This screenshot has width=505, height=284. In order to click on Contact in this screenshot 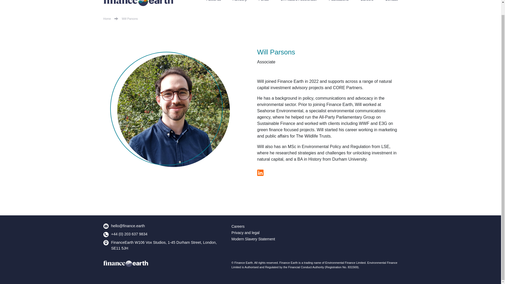, I will do `click(391, 1)`.